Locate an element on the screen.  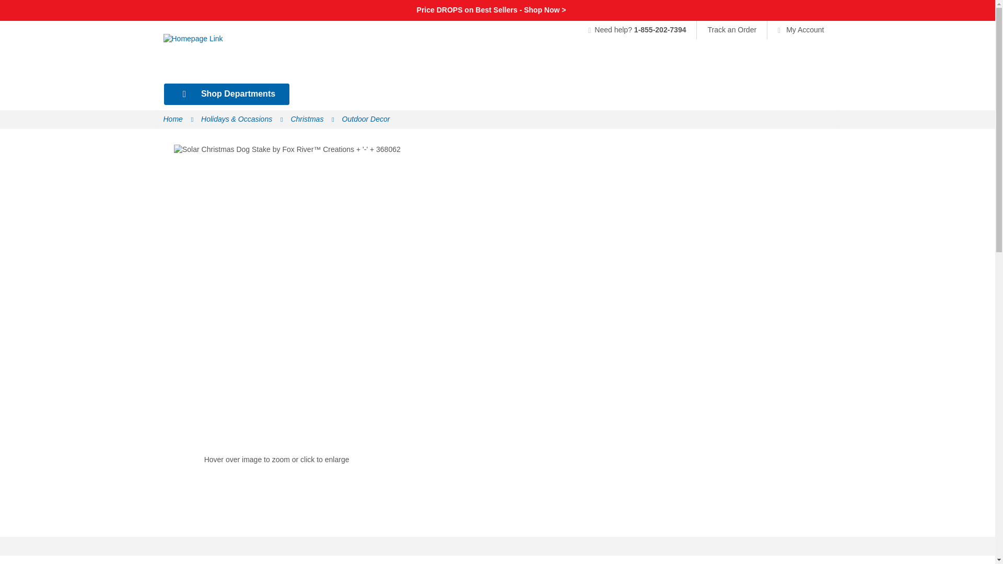
My Account is located at coordinates (795, 29).